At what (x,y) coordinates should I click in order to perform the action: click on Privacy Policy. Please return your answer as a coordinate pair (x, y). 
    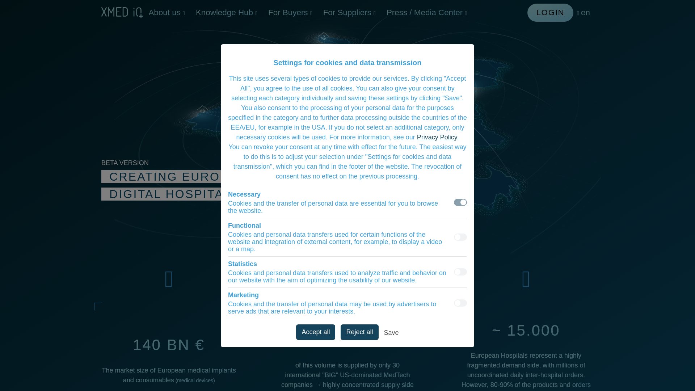
    Looking at the image, I should click on (437, 137).